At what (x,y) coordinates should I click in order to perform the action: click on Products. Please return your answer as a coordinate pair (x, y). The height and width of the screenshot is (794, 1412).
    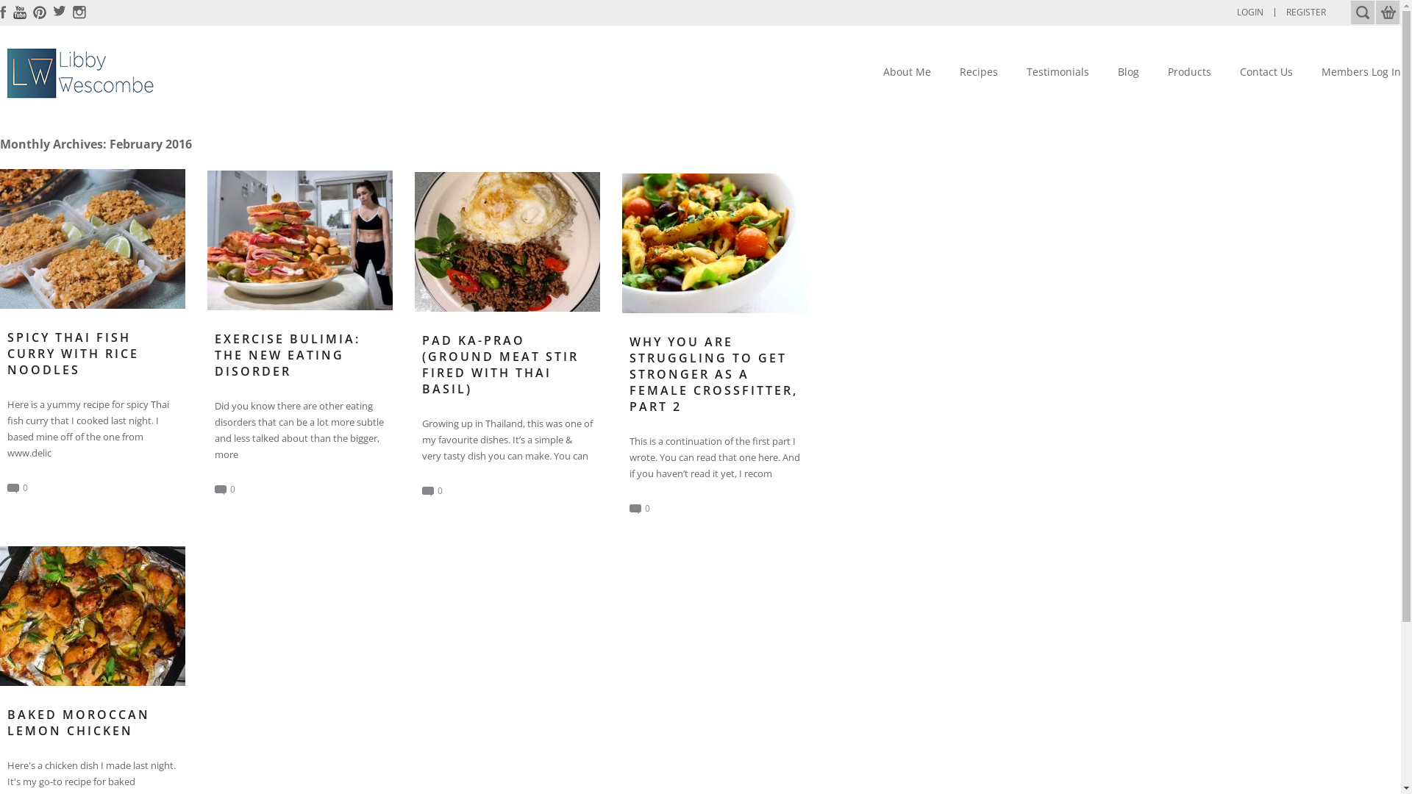
    Looking at the image, I should click on (1190, 72).